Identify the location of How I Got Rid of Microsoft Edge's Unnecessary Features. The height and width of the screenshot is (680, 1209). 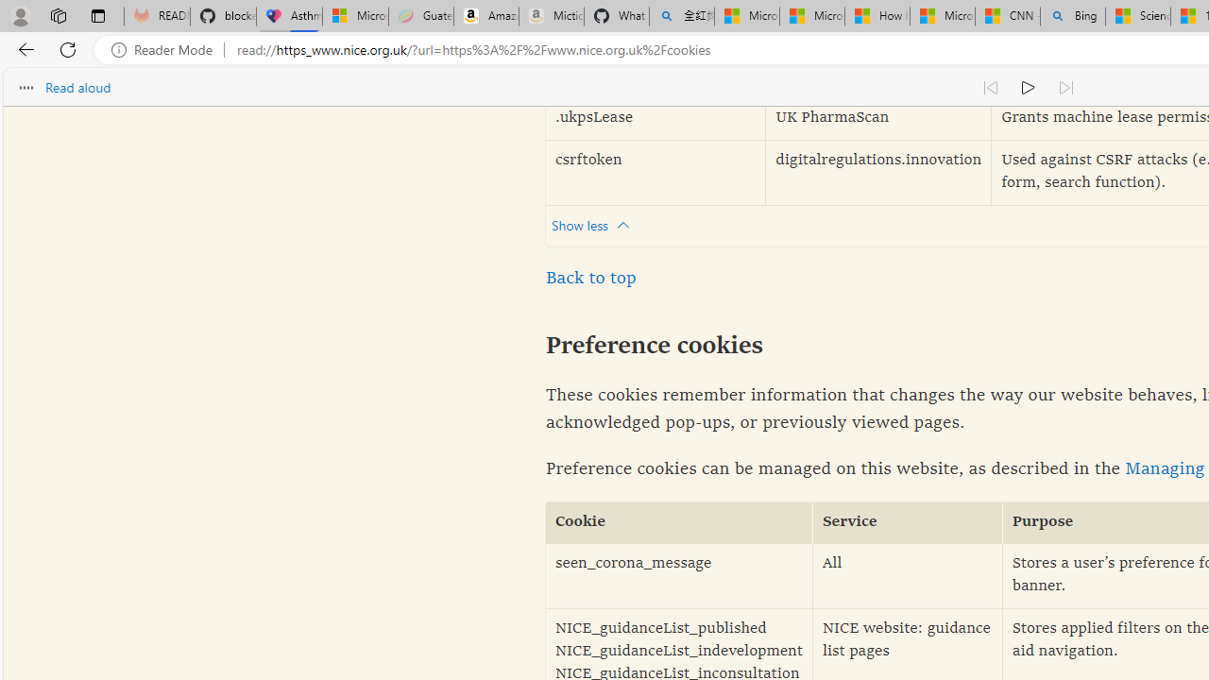
(877, 17).